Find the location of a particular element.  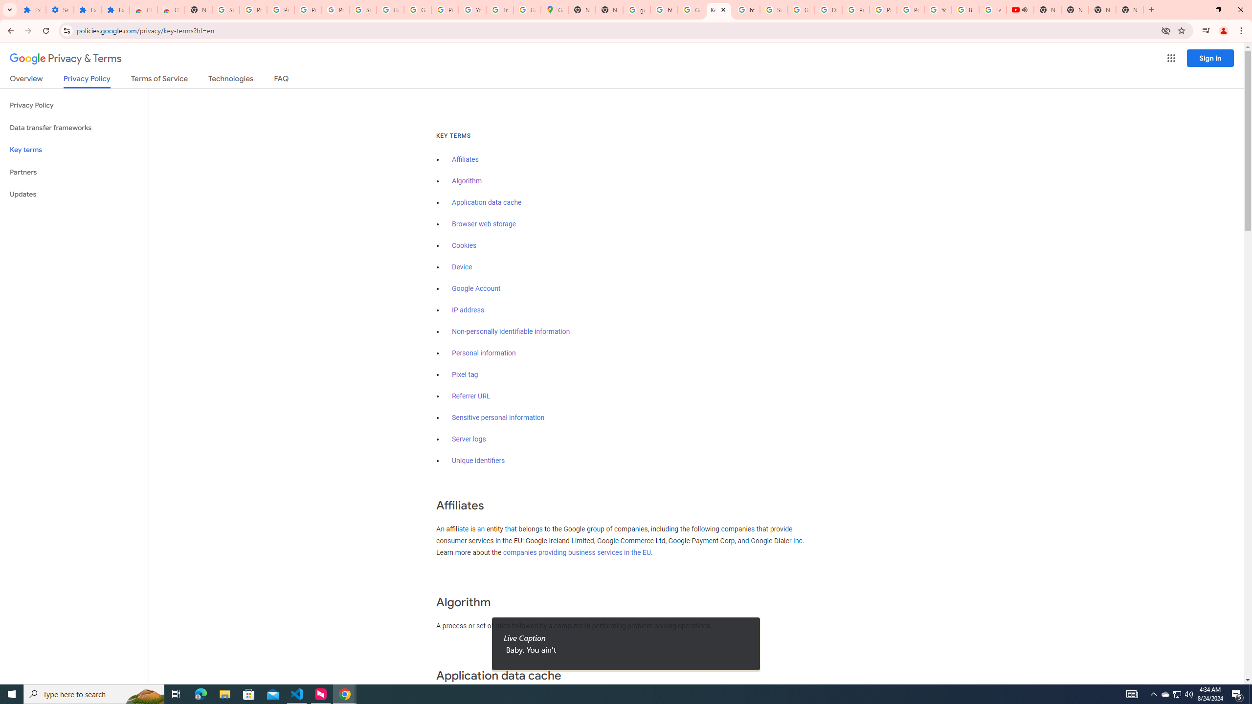

Pixel tag is located at coordinates (465, 374).